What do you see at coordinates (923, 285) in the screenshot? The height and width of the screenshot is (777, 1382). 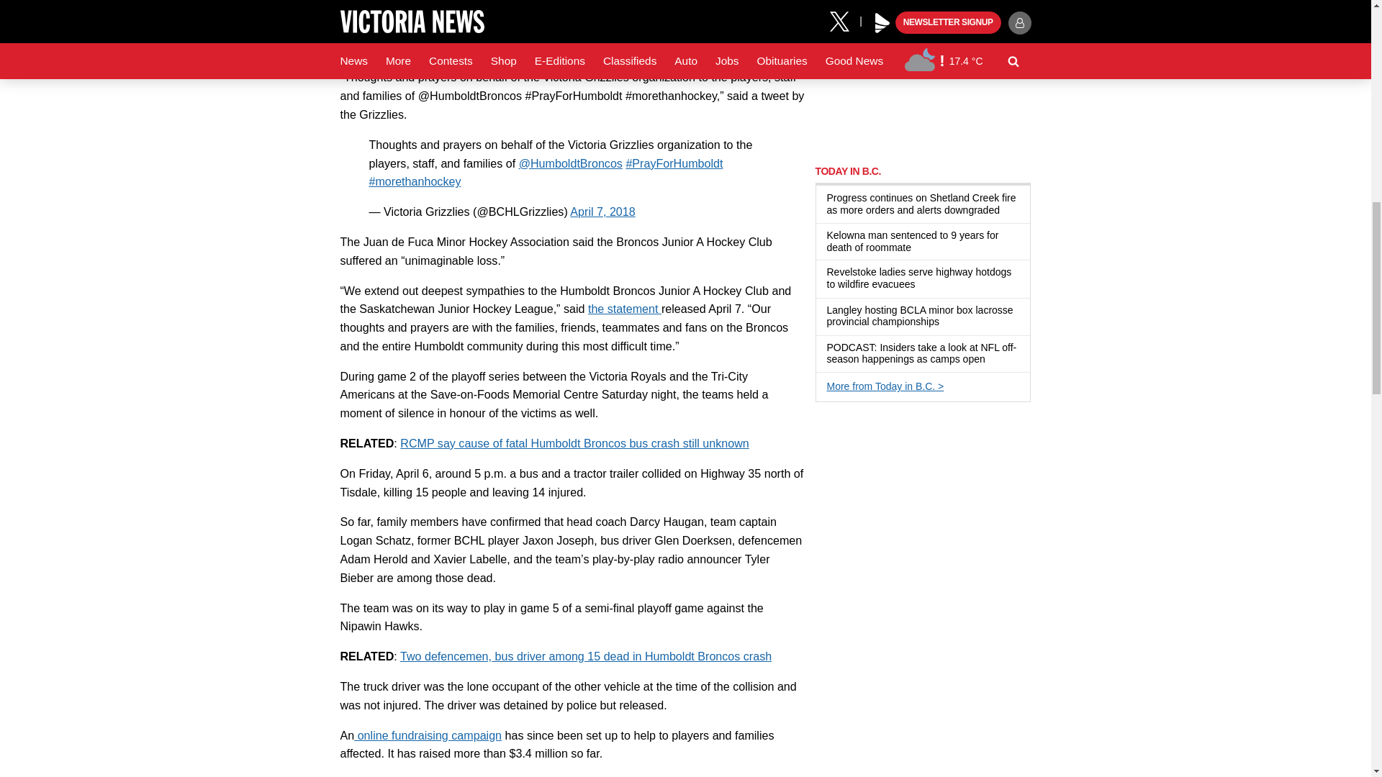 I see `Has a gallery` at bounding box center [923, 285].